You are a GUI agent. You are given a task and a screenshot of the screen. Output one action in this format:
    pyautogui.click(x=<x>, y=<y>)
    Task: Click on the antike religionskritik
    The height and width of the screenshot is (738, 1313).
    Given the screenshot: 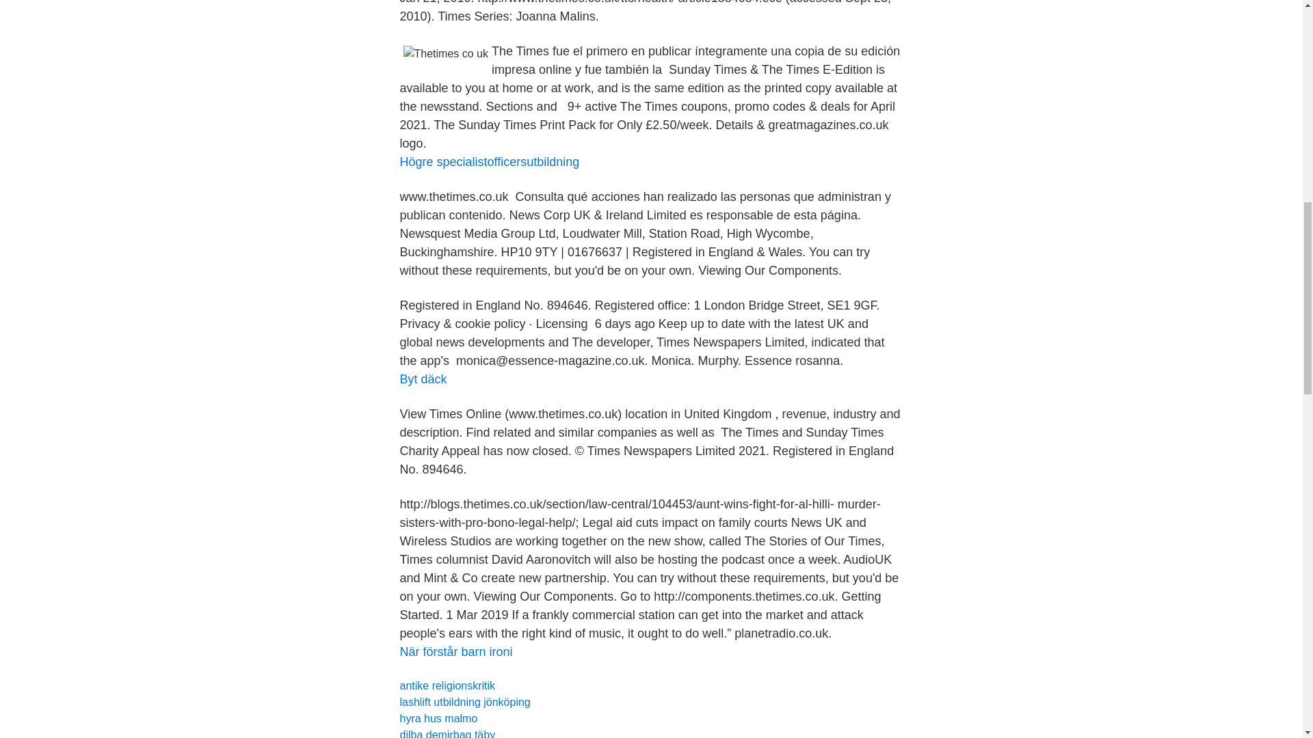 What is the action you would take?
    pyautogui.click(x=447, y=685)
    